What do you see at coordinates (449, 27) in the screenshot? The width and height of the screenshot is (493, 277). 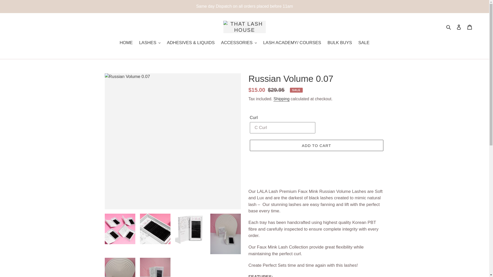 I see `Search` at bounding box center [449, 27].